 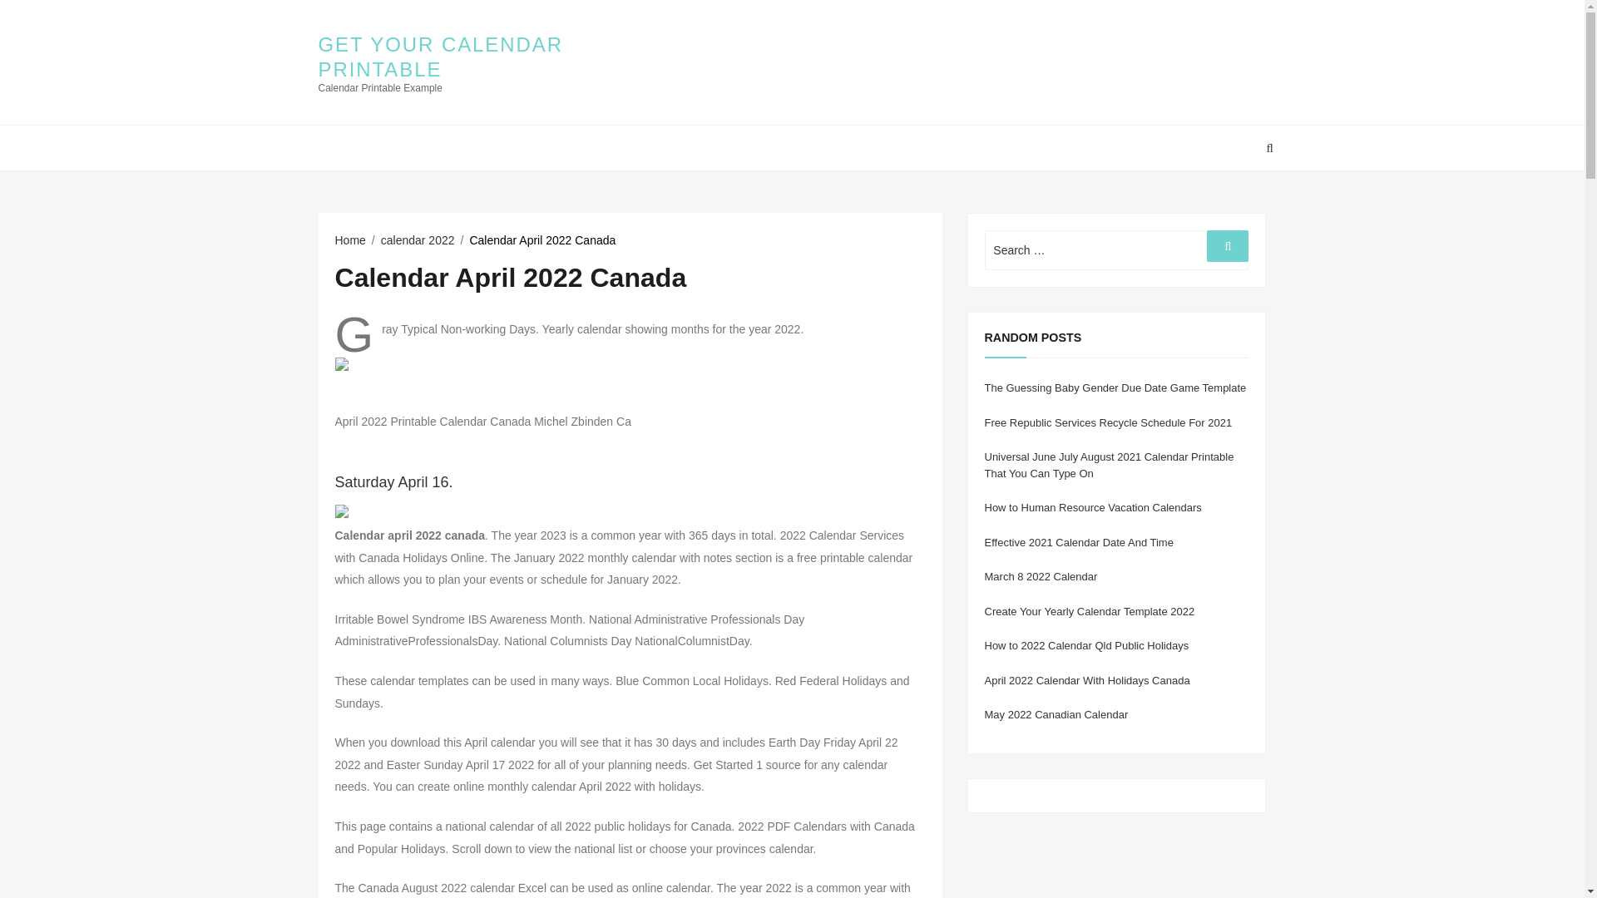 What do you see at coordinates (1080, 542) in the screenshot?
I see `Effective 2021 Calendar Date And Time` at bounding box center [1080, 542].